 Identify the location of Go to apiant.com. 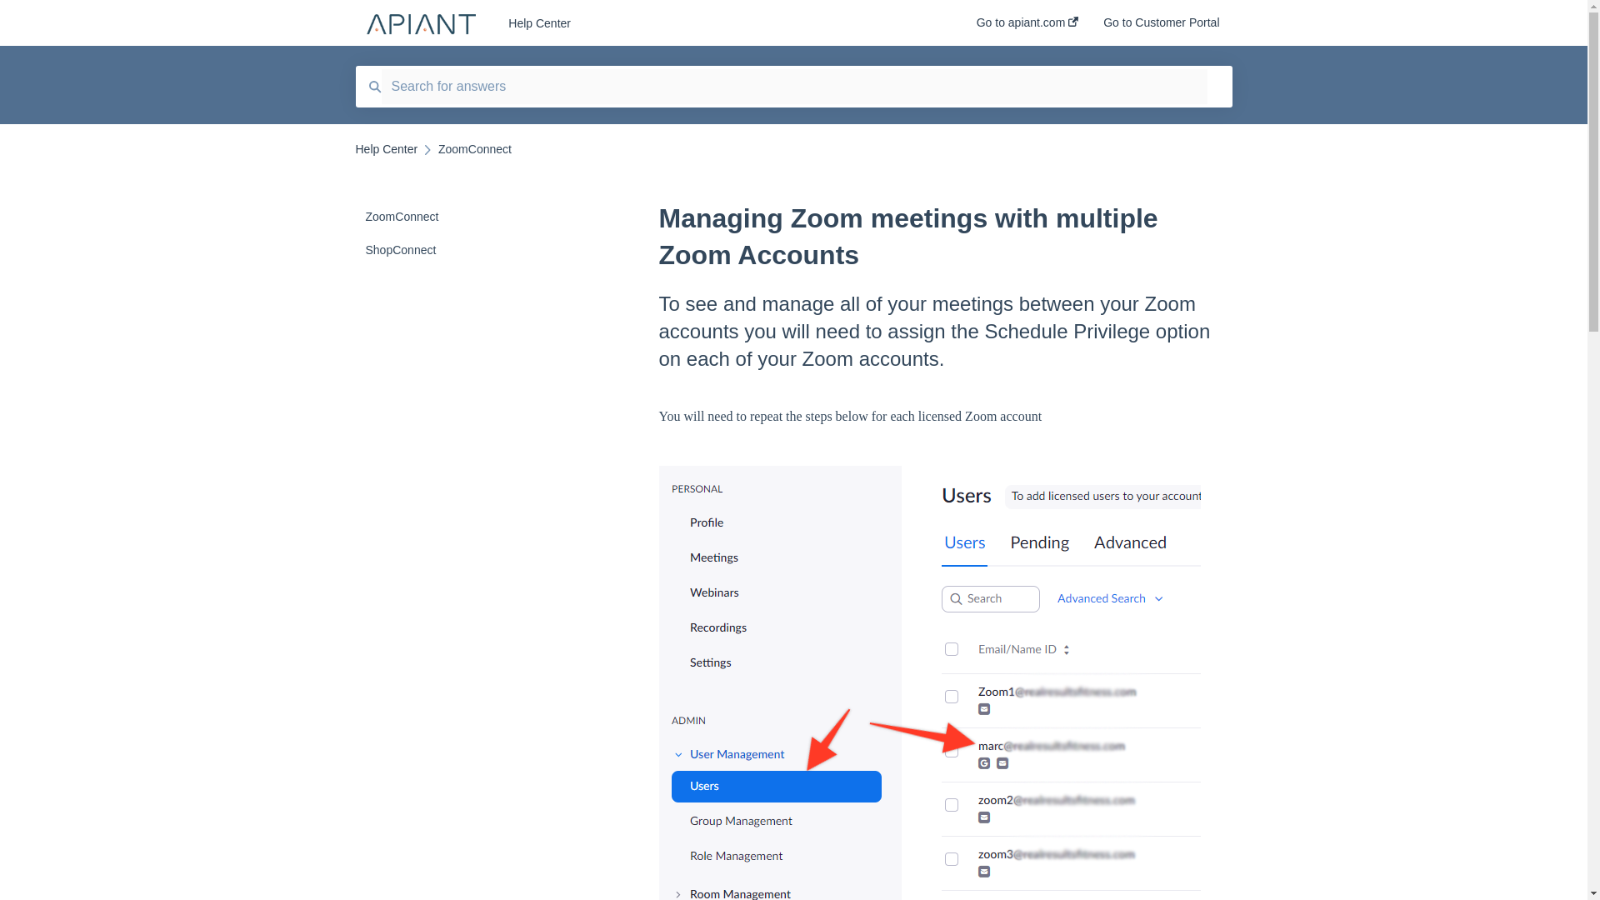
(1027, 27).